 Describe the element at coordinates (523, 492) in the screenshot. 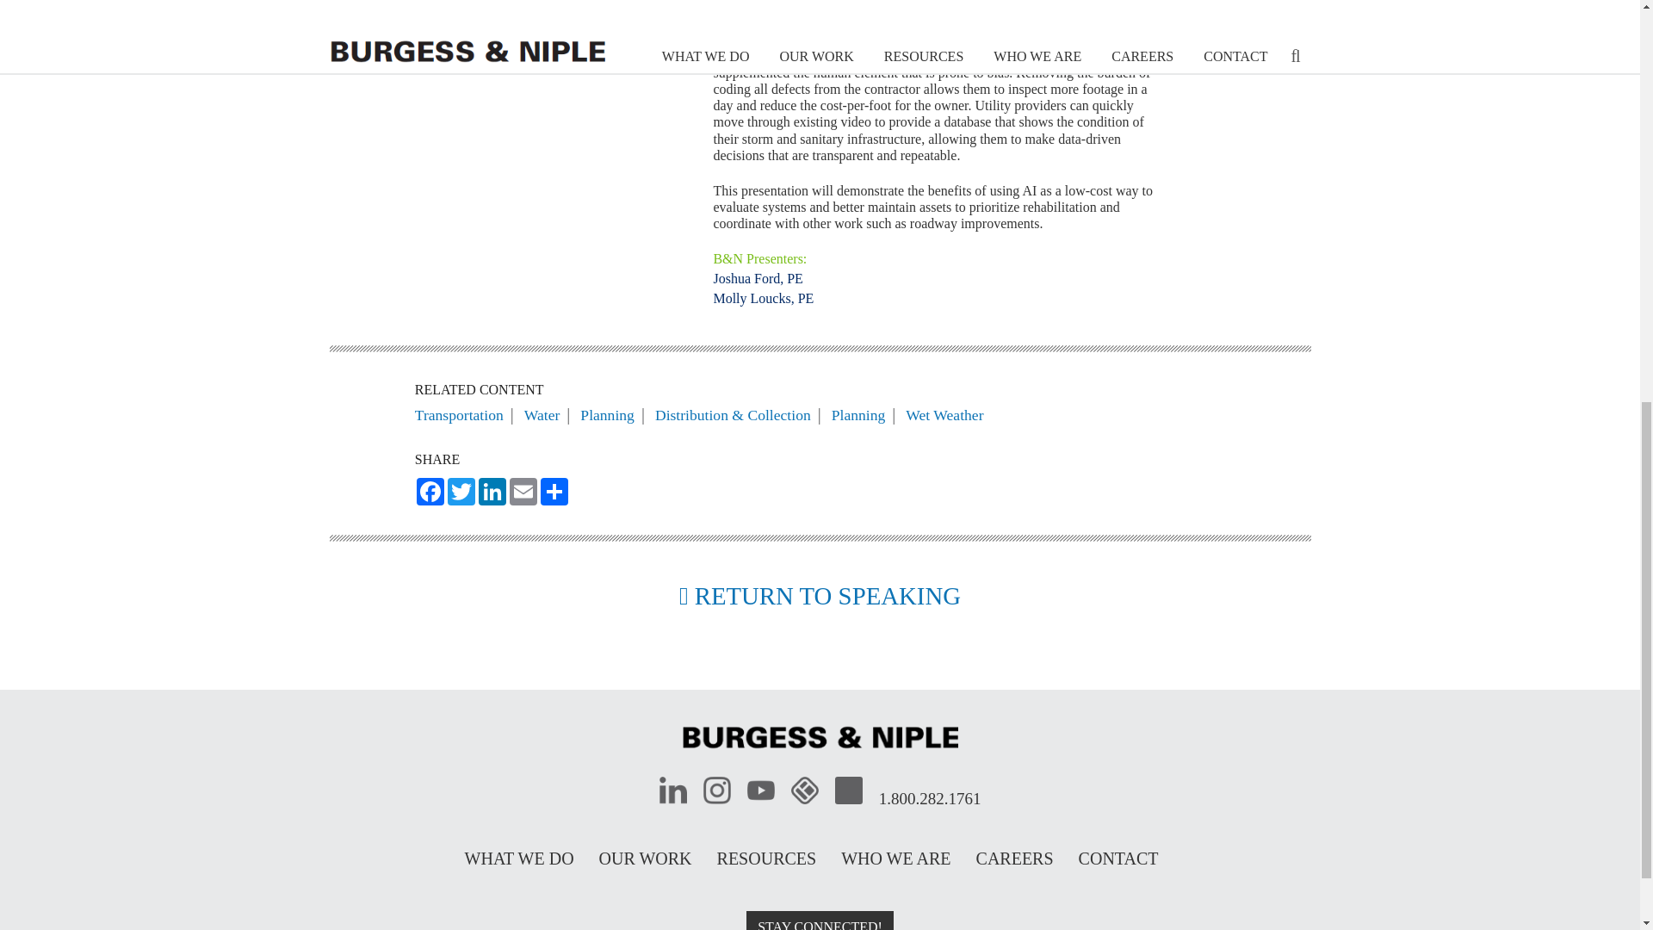

I see `Email` at that location.